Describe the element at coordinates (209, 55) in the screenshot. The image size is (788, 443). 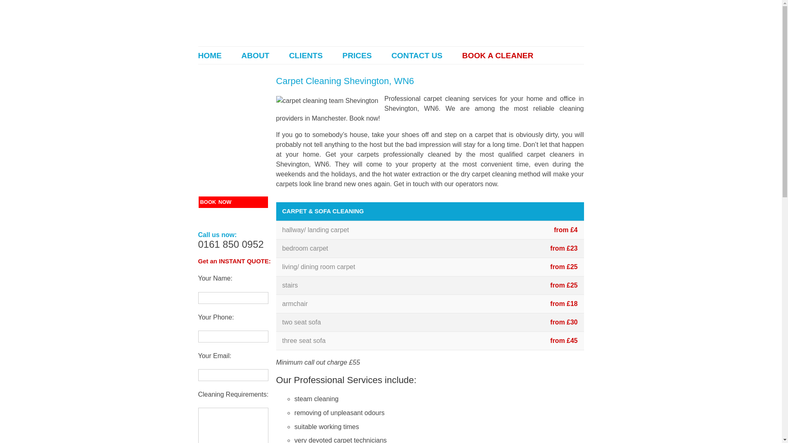
I see `HOME` at that location.